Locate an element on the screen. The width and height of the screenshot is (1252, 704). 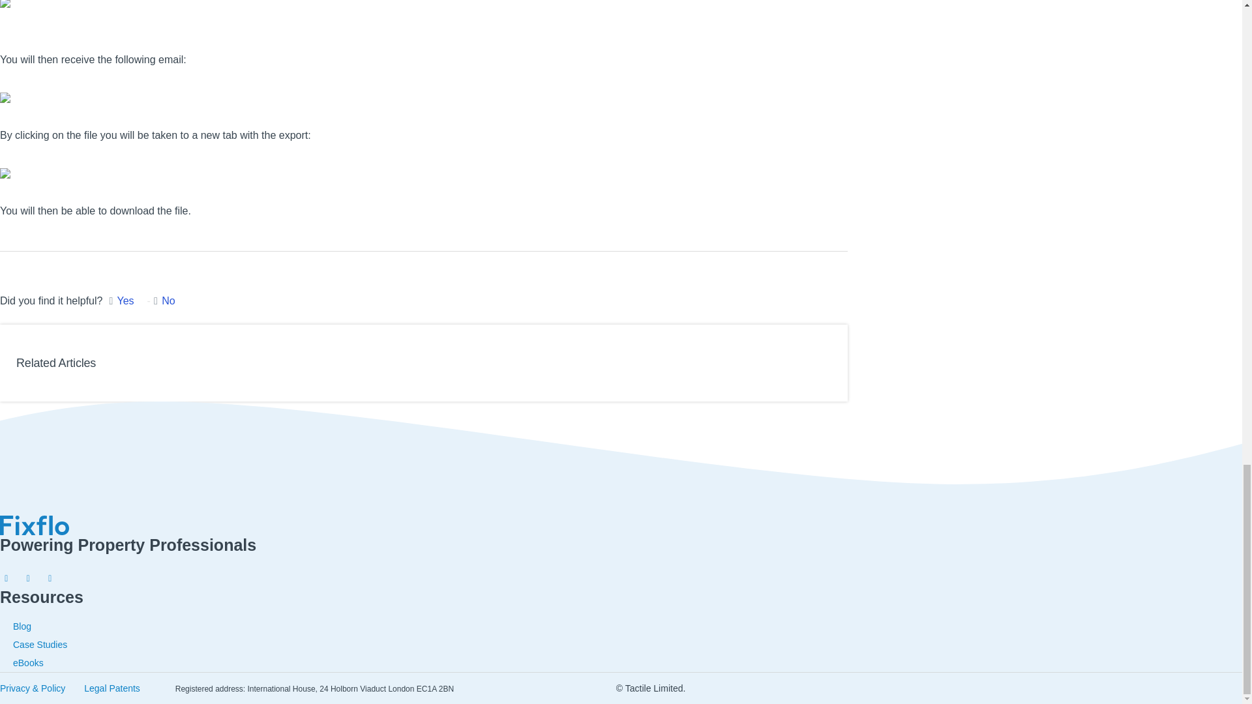
Twitter is located at coordinates (50, 574).